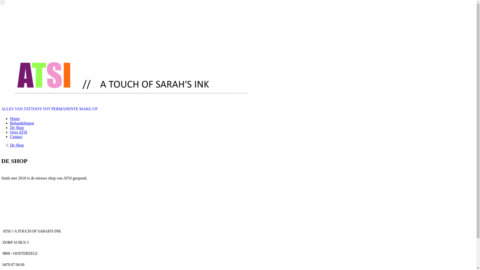 The image size is (480, 270). I want to click on Behandelingen, so click(22, 123).